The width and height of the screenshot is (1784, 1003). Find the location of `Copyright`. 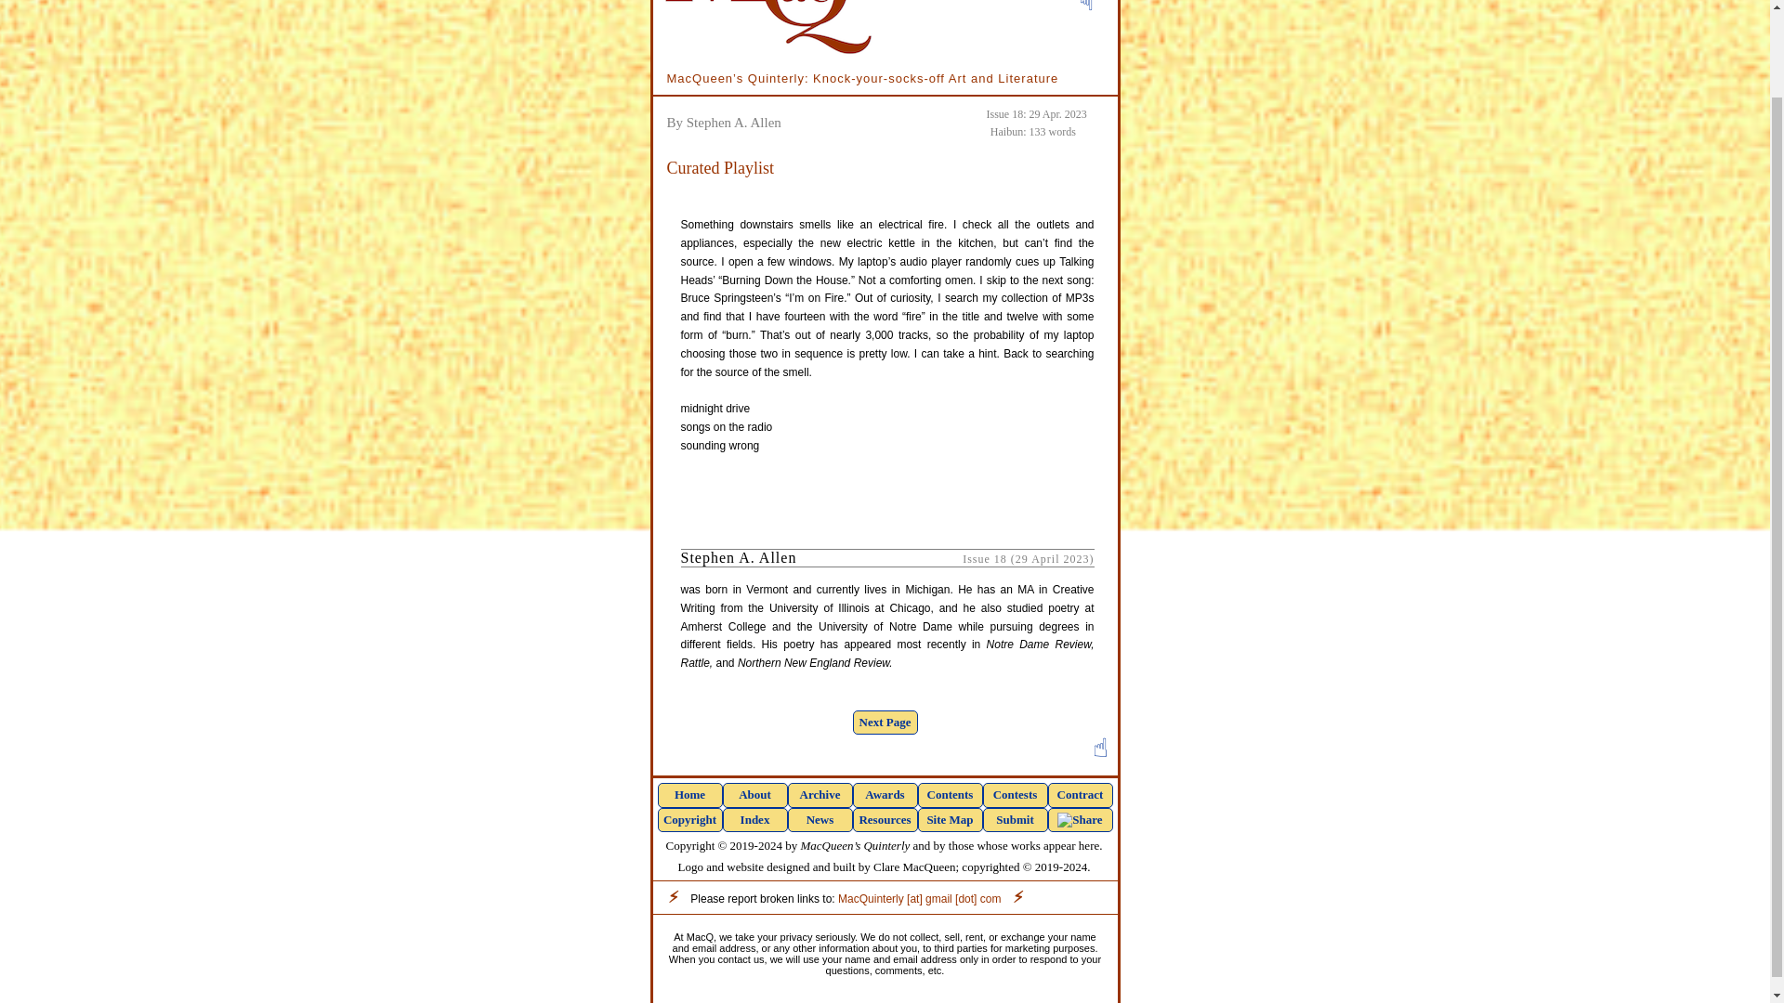

Copyright is located at coordinates (689, 820).